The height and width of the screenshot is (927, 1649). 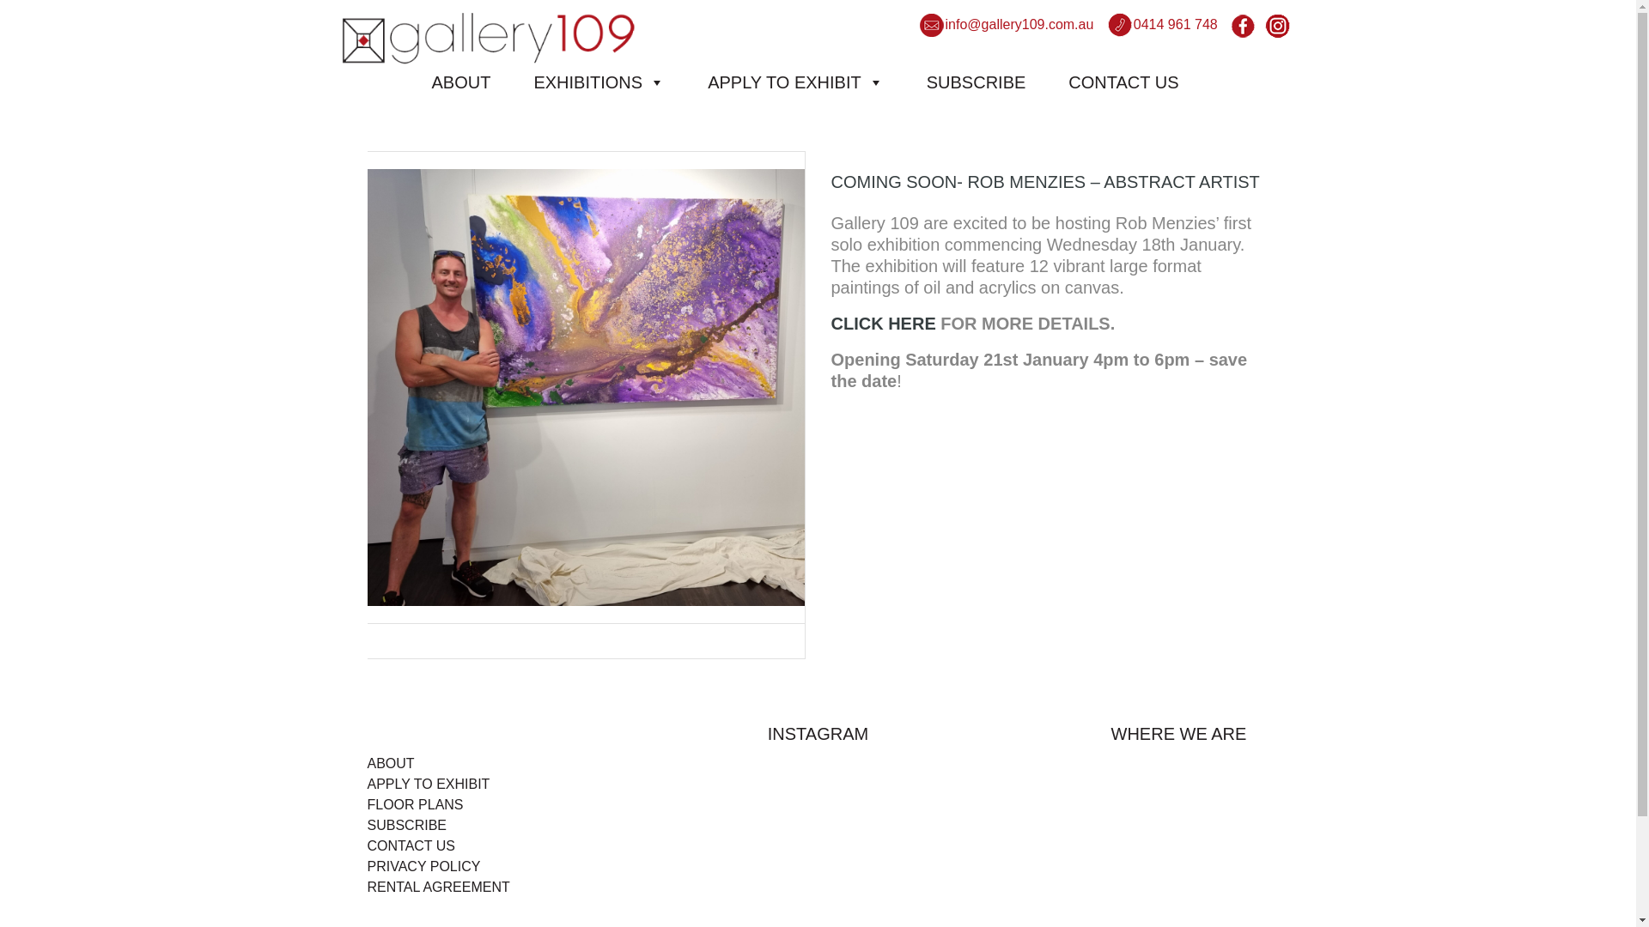 What do you see at coordinates (424, 866) in the screenshot?
I see `PRIVACY POLICY` at bounding box center [424, 866].